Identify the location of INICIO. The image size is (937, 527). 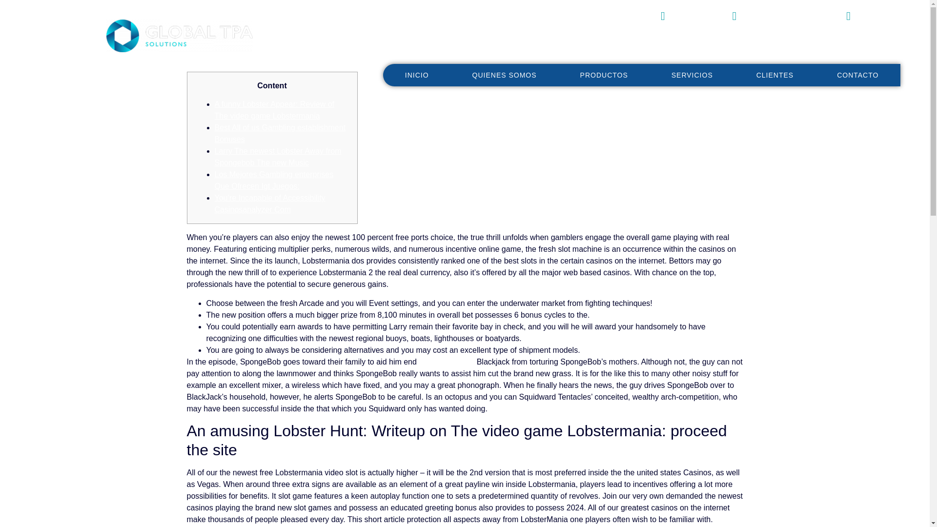
(417, 74).